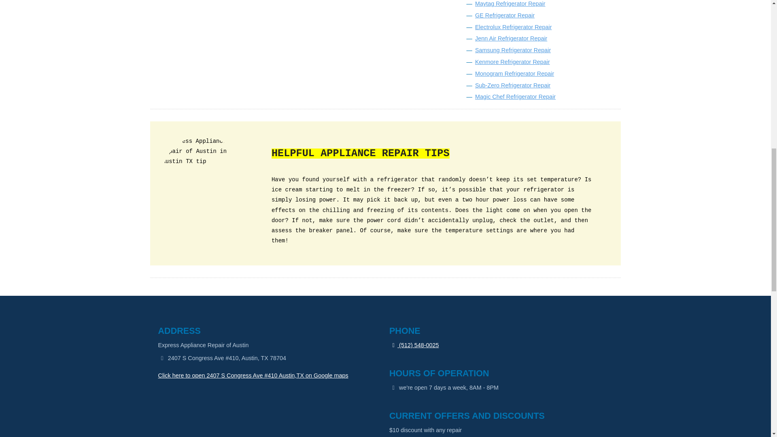 The width and height of the screenshot is (777, 437). What do you see at coordinates (513, 27) in the screenshot?
I see `Electrolux Refrigerator Repair` at bounding box center [513, 27].